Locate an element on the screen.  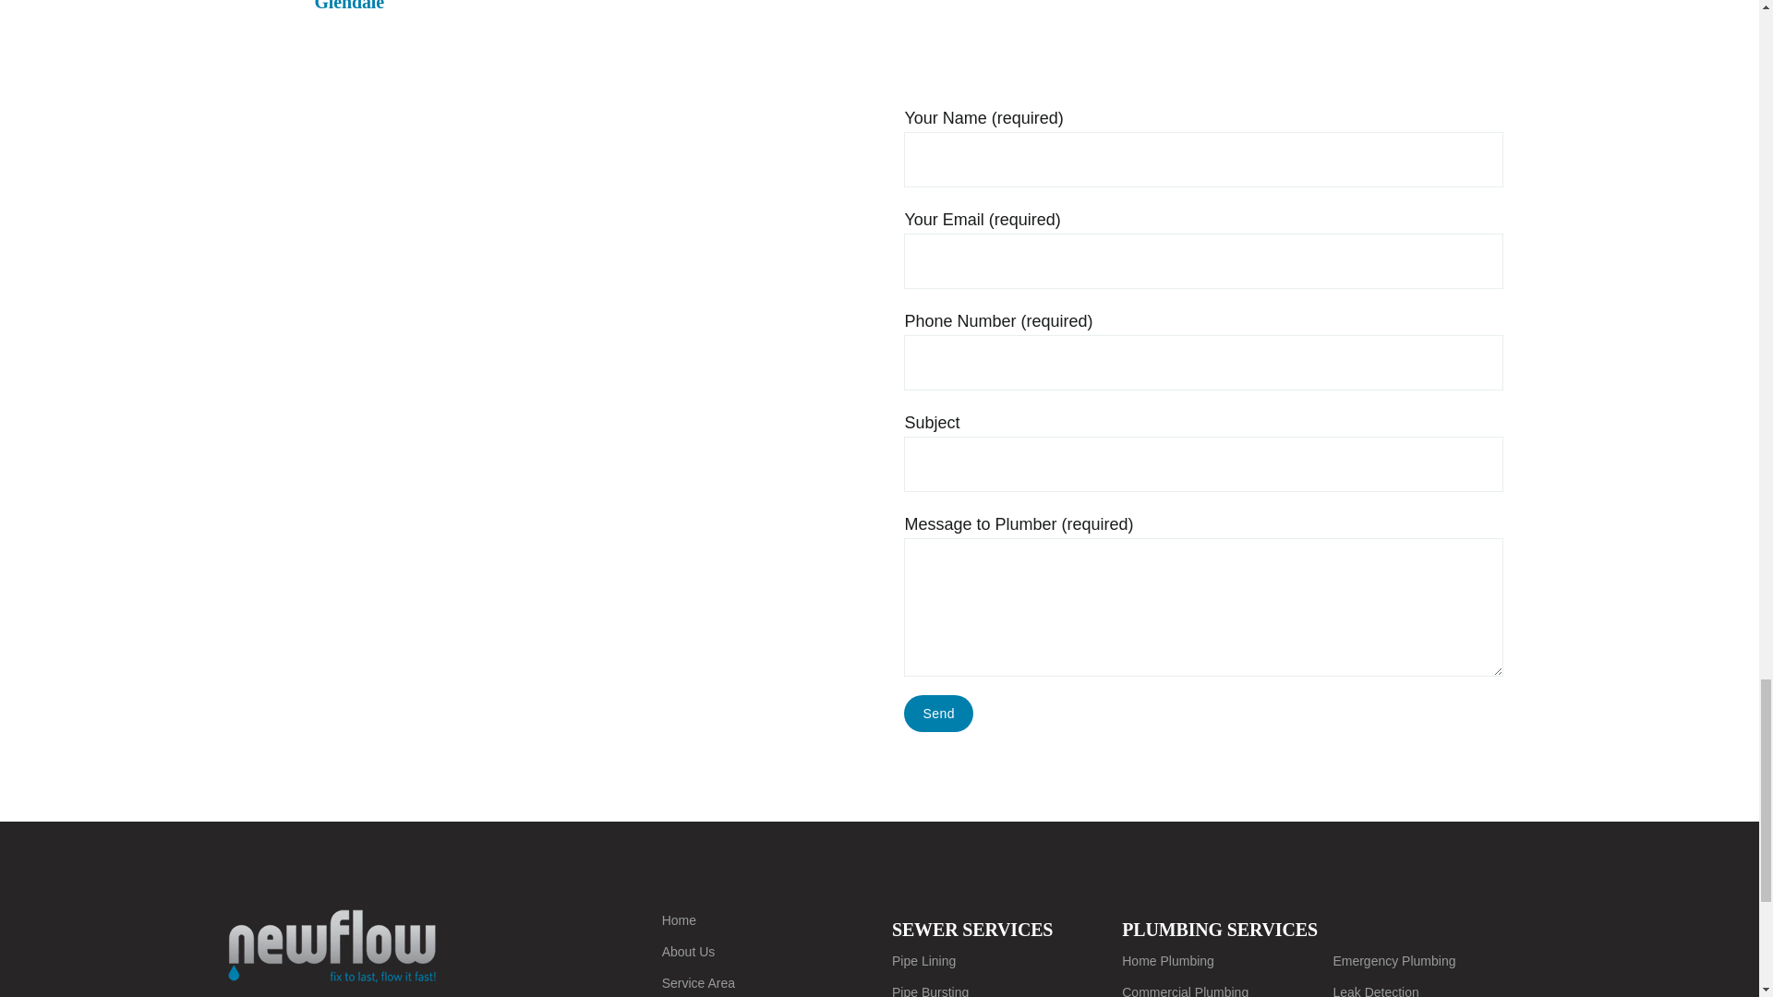
Home is located at coordinates (751, 919).